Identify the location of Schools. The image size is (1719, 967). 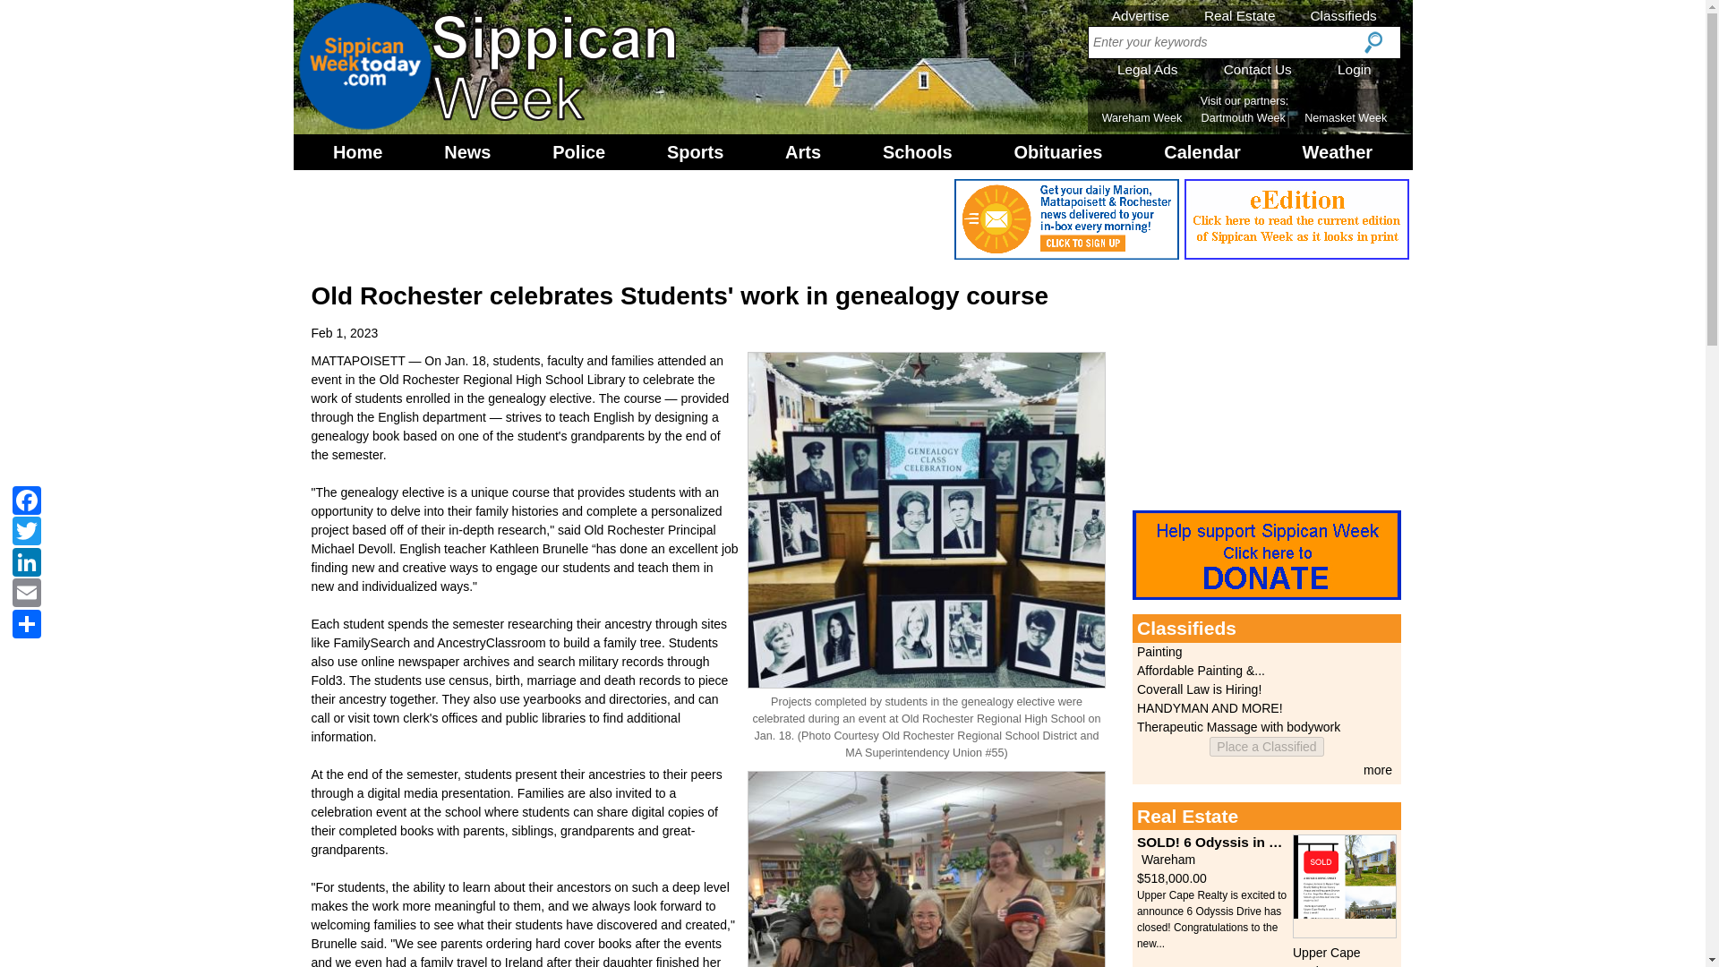
(918, 152).